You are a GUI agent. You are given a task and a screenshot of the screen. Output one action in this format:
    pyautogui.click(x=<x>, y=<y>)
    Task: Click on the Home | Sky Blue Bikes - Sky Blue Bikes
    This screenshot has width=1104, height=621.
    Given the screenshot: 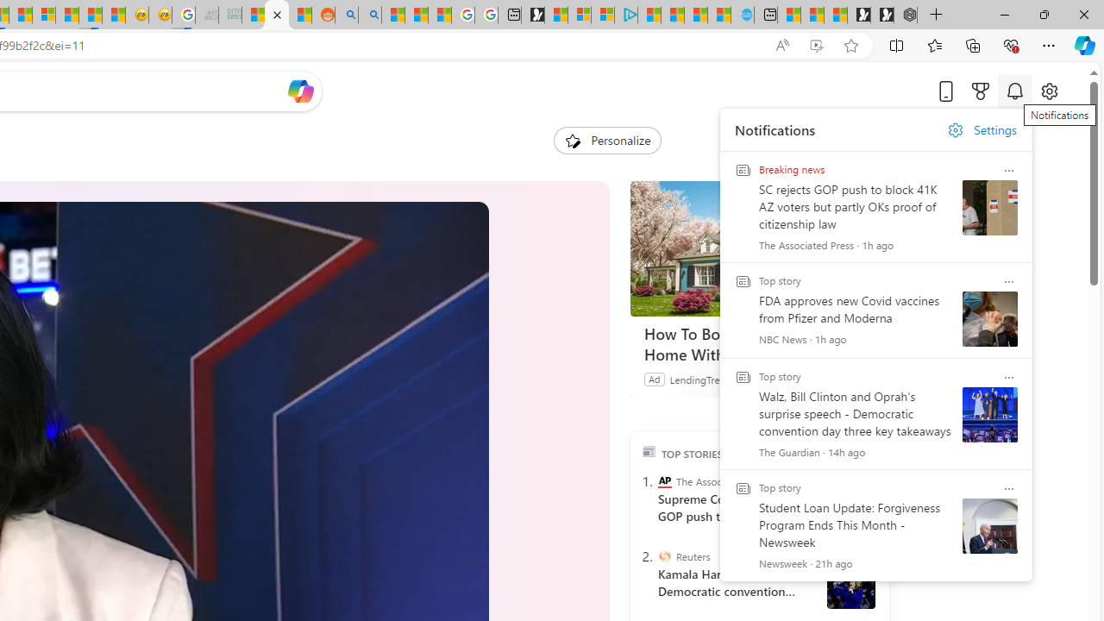 What is the action you would take?
    pyautogui.click(x=742, y=16)
    